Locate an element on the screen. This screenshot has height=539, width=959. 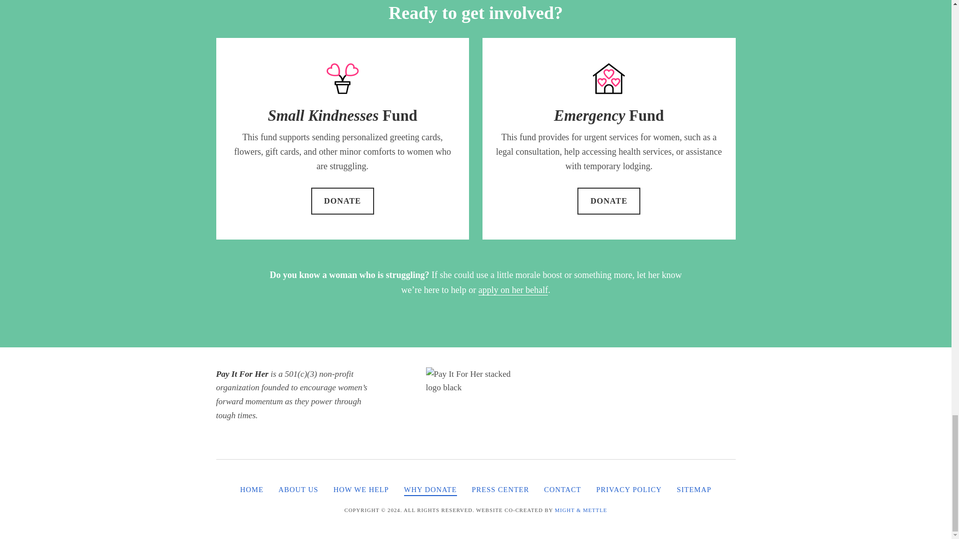
HOW WE HELP is located at coordinates (361, 490).